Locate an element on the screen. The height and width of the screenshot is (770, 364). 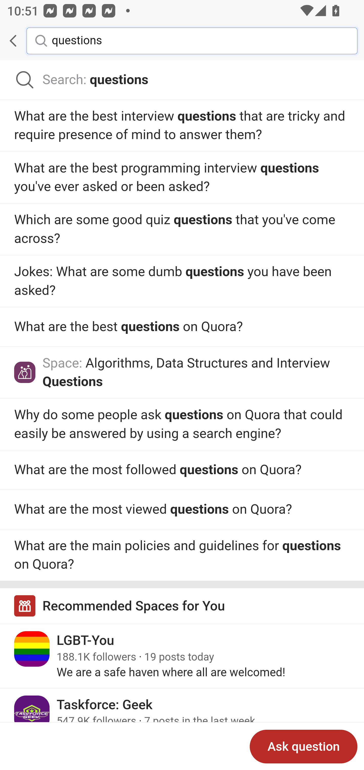
Search: ques is located at coordinates (182, 80).